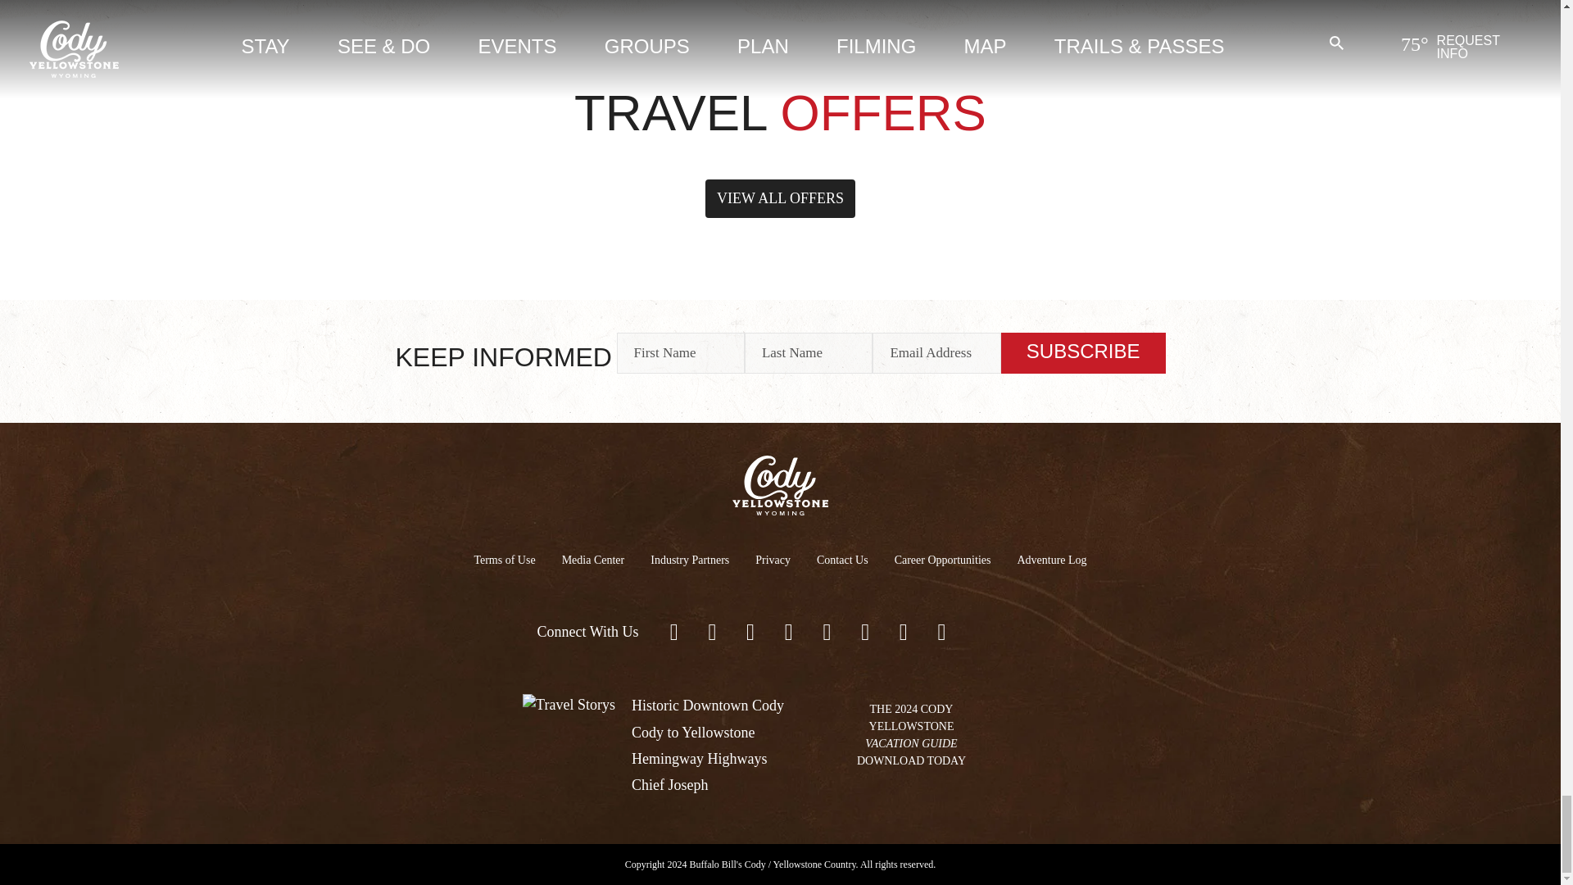 Image resolution: width=1573 pixels, height=885 pixels. What do you see at coordinates (842, 559) in the screenshot?
I see `Questions? Contact us!` at bounding box center [842, 559].